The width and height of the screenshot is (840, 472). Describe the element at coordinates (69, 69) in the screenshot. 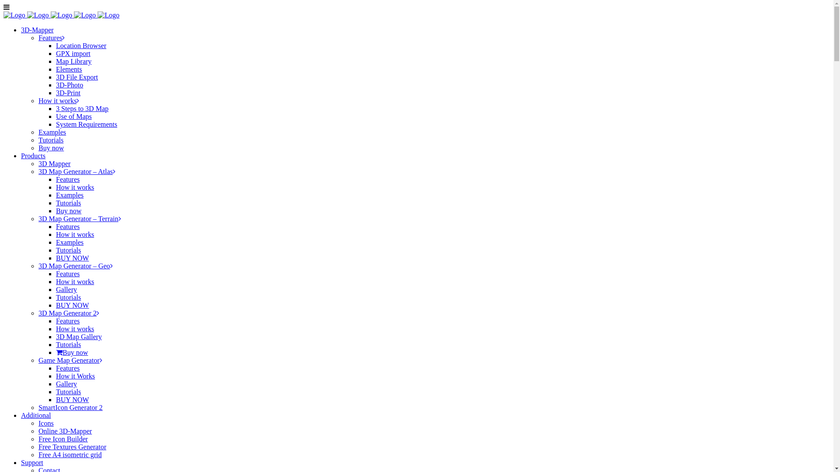

I see `Elements` at that location.